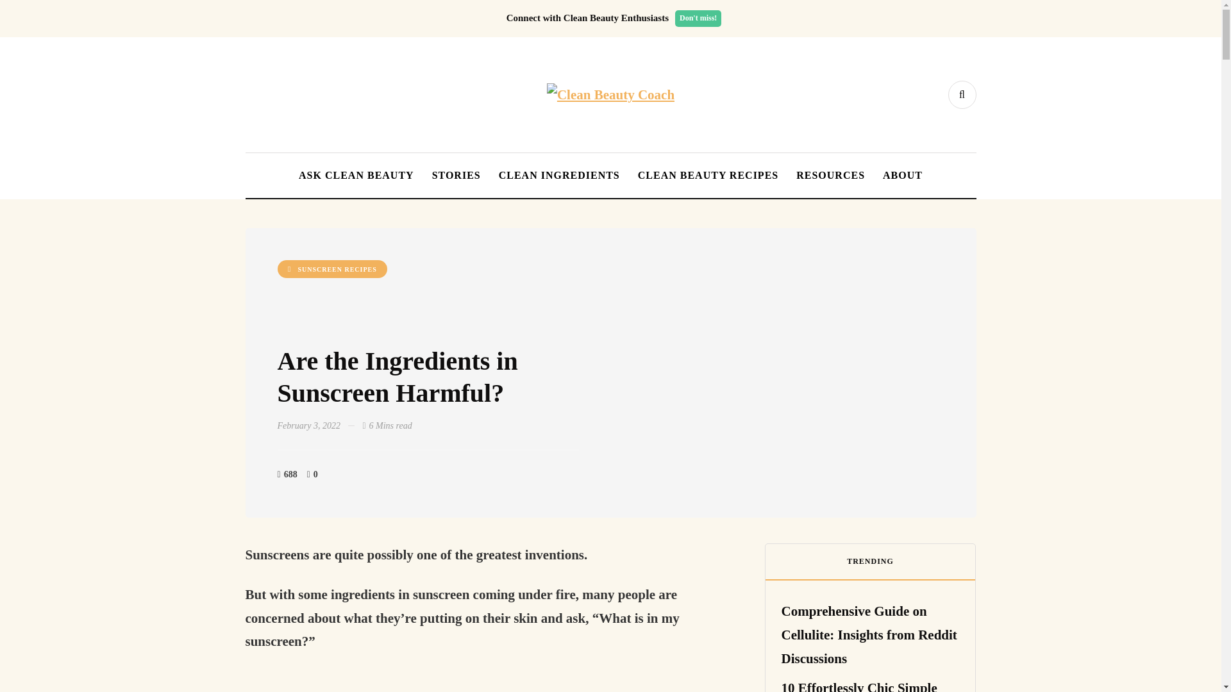 The width and height of the screenshot is (1231, 692). What do you see at coordinates (903, 175) in the screenshot?
I see `ABOUT` at bounding box center [903, 175].